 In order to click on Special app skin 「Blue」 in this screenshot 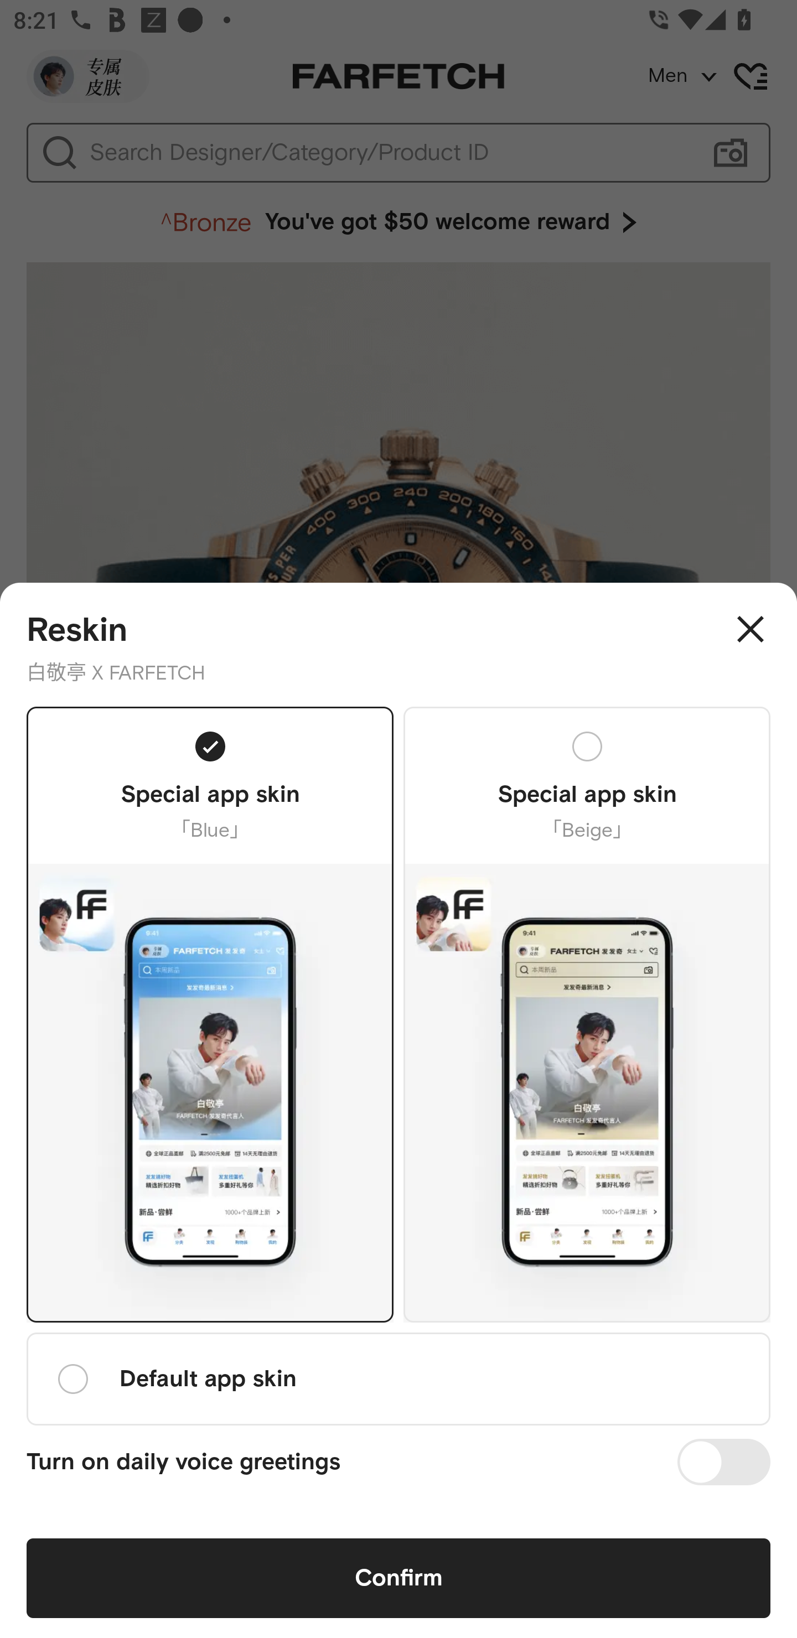, I will do `click(210, 1014)`.